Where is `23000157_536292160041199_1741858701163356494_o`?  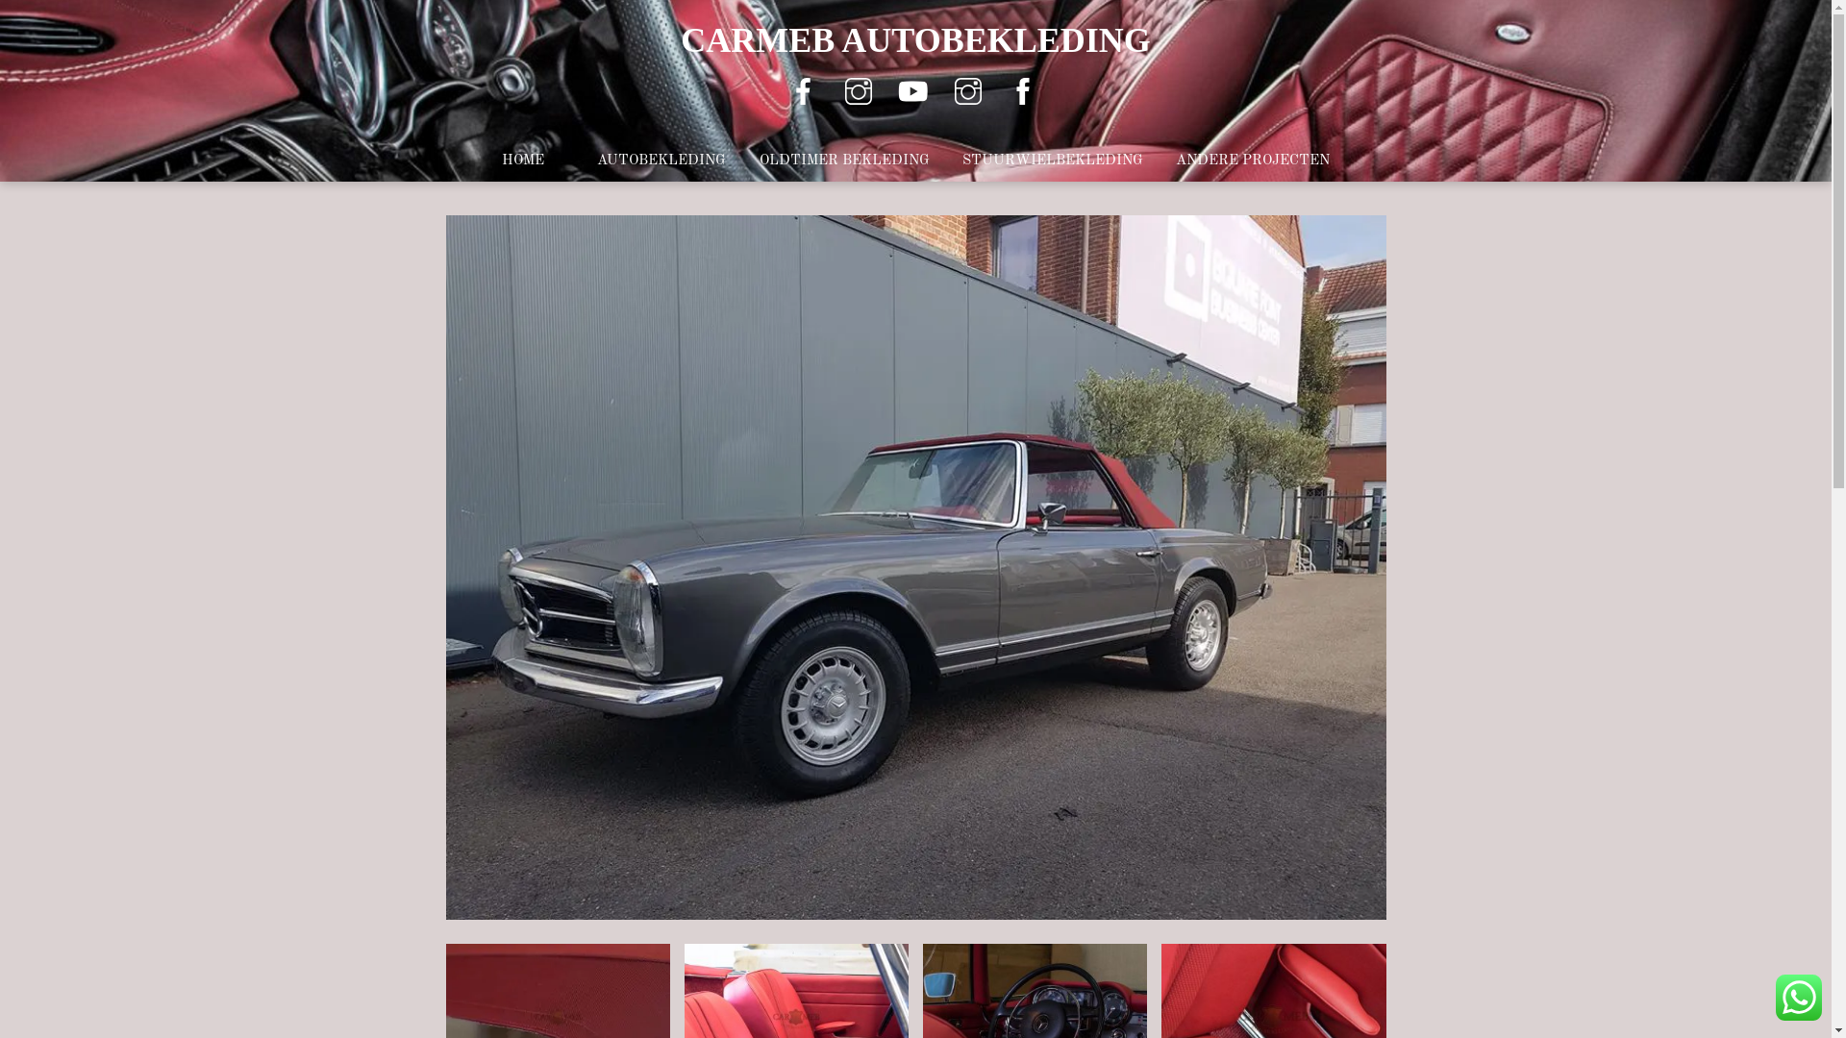
23000157_536292160041199_1741858701163356494_o is located at coordinates (916, 907).